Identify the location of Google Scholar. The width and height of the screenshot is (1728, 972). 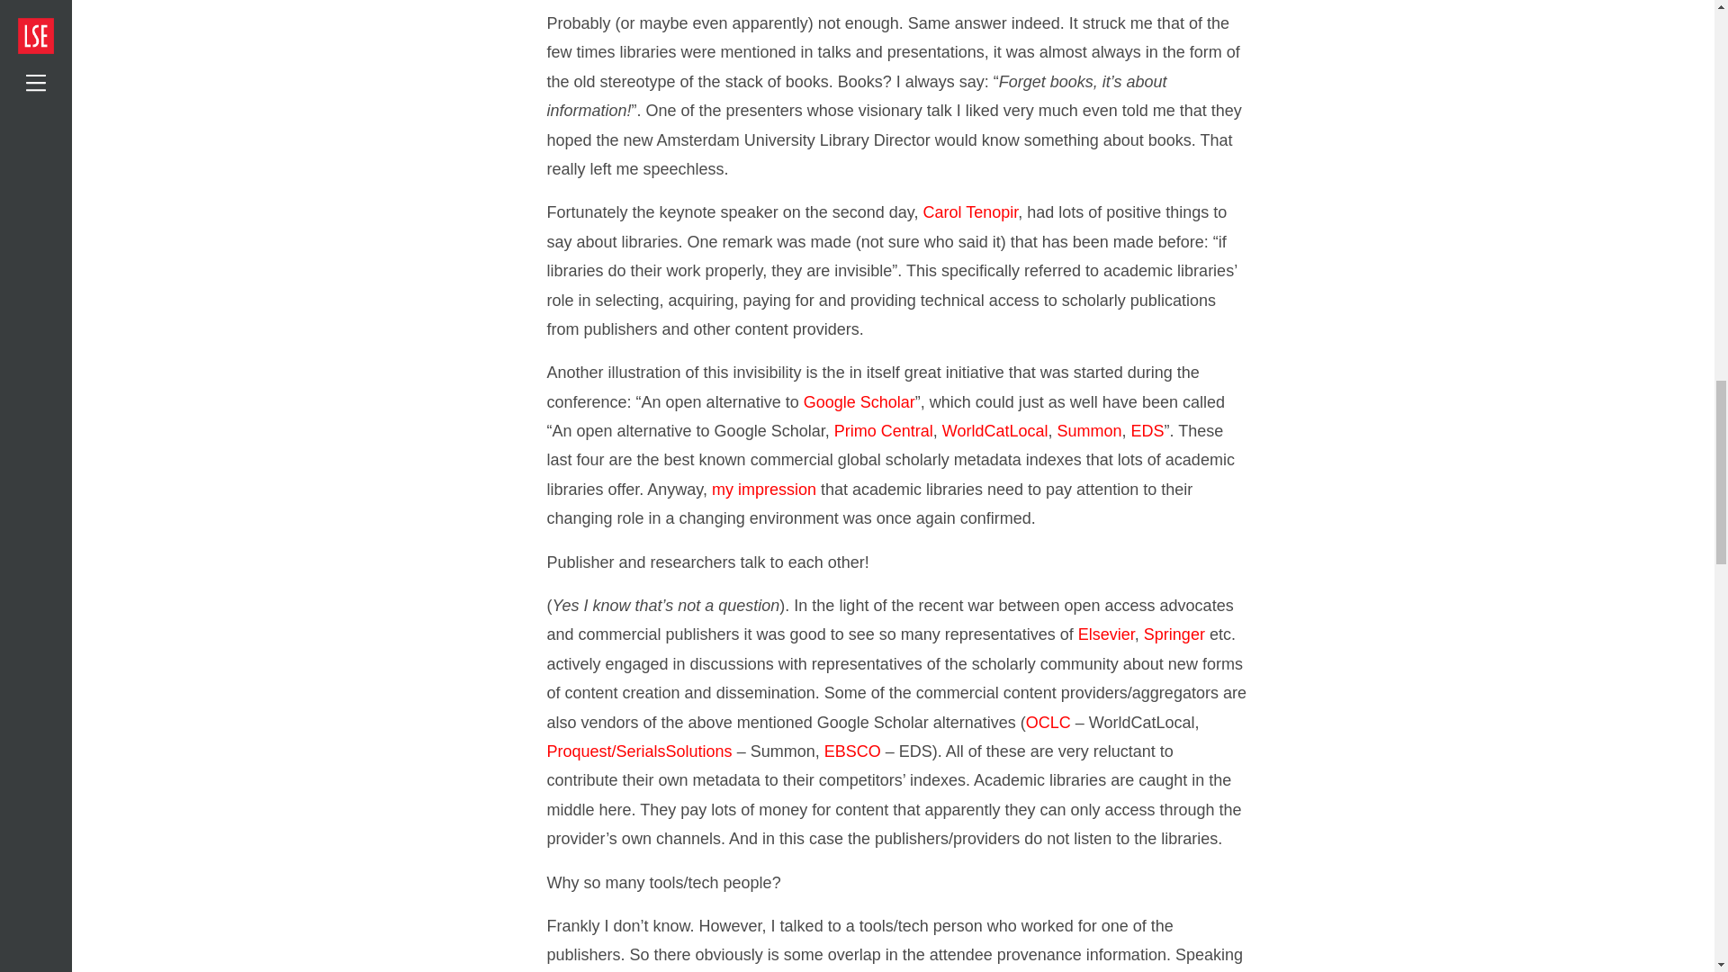
(859, 401).